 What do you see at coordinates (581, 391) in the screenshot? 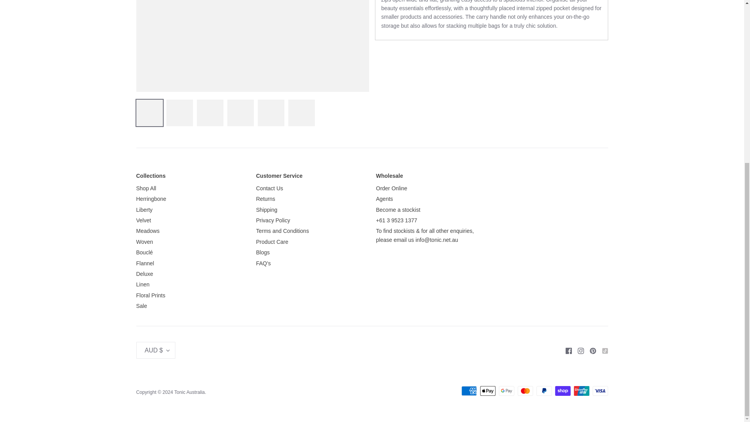
I see `Union Pay` at bounding box center [581, 391].